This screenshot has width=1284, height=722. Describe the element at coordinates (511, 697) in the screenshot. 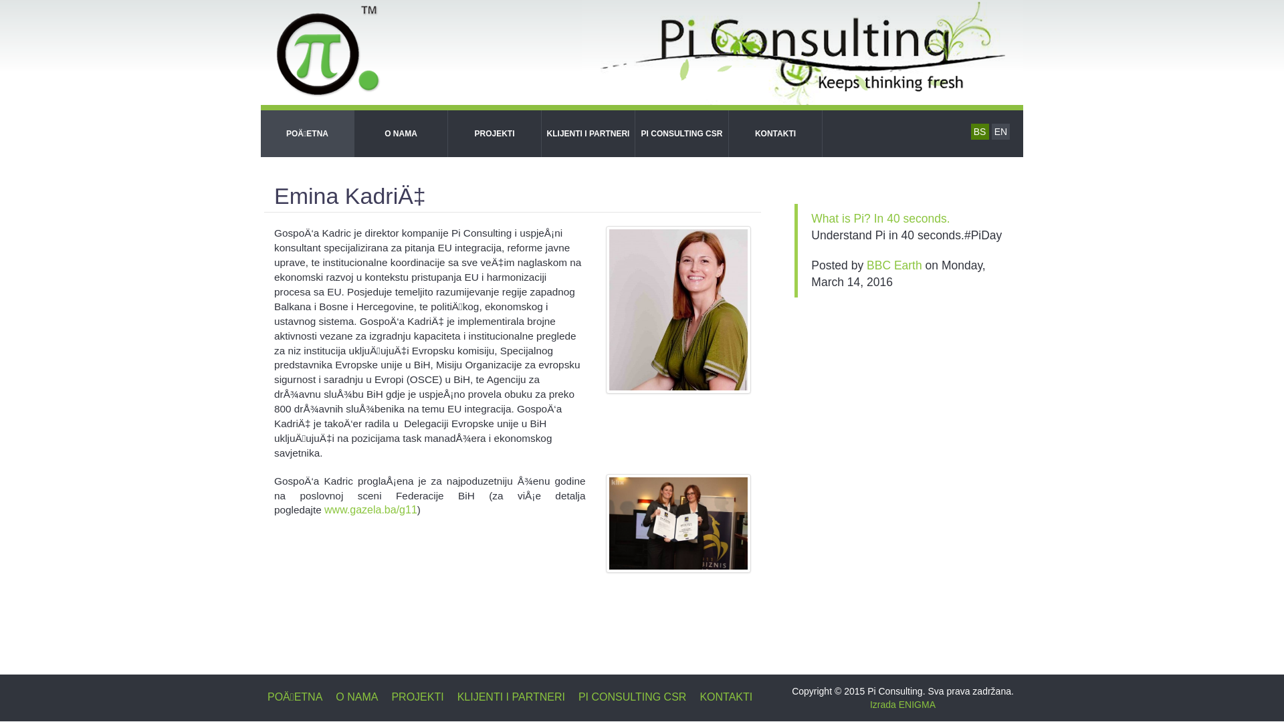

I see `KLIJENTI I PARTNERI` at that location.